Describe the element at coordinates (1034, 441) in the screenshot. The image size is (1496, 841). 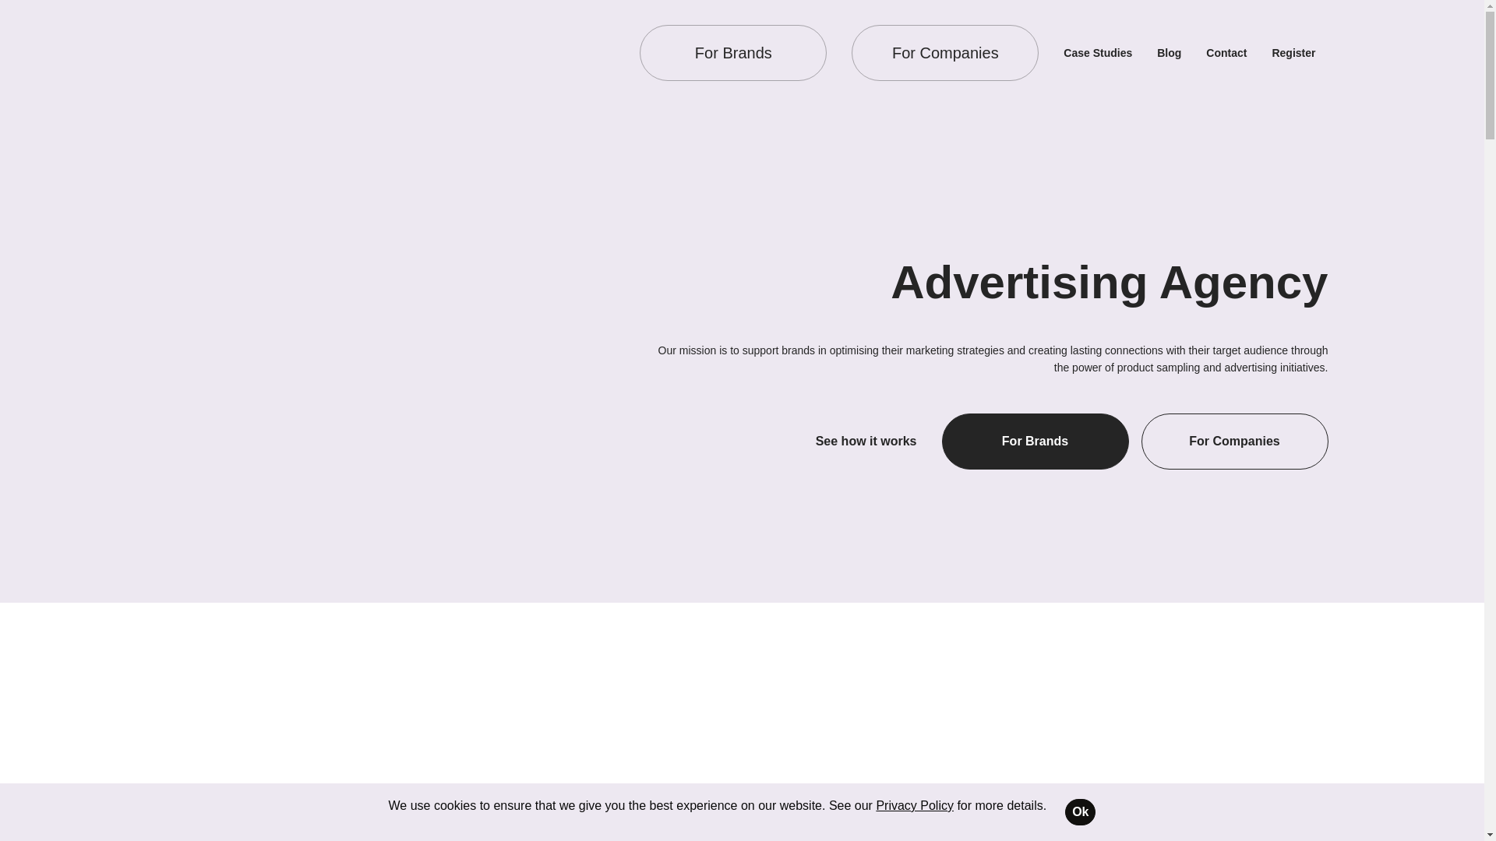
I see `For Brands` at that location.